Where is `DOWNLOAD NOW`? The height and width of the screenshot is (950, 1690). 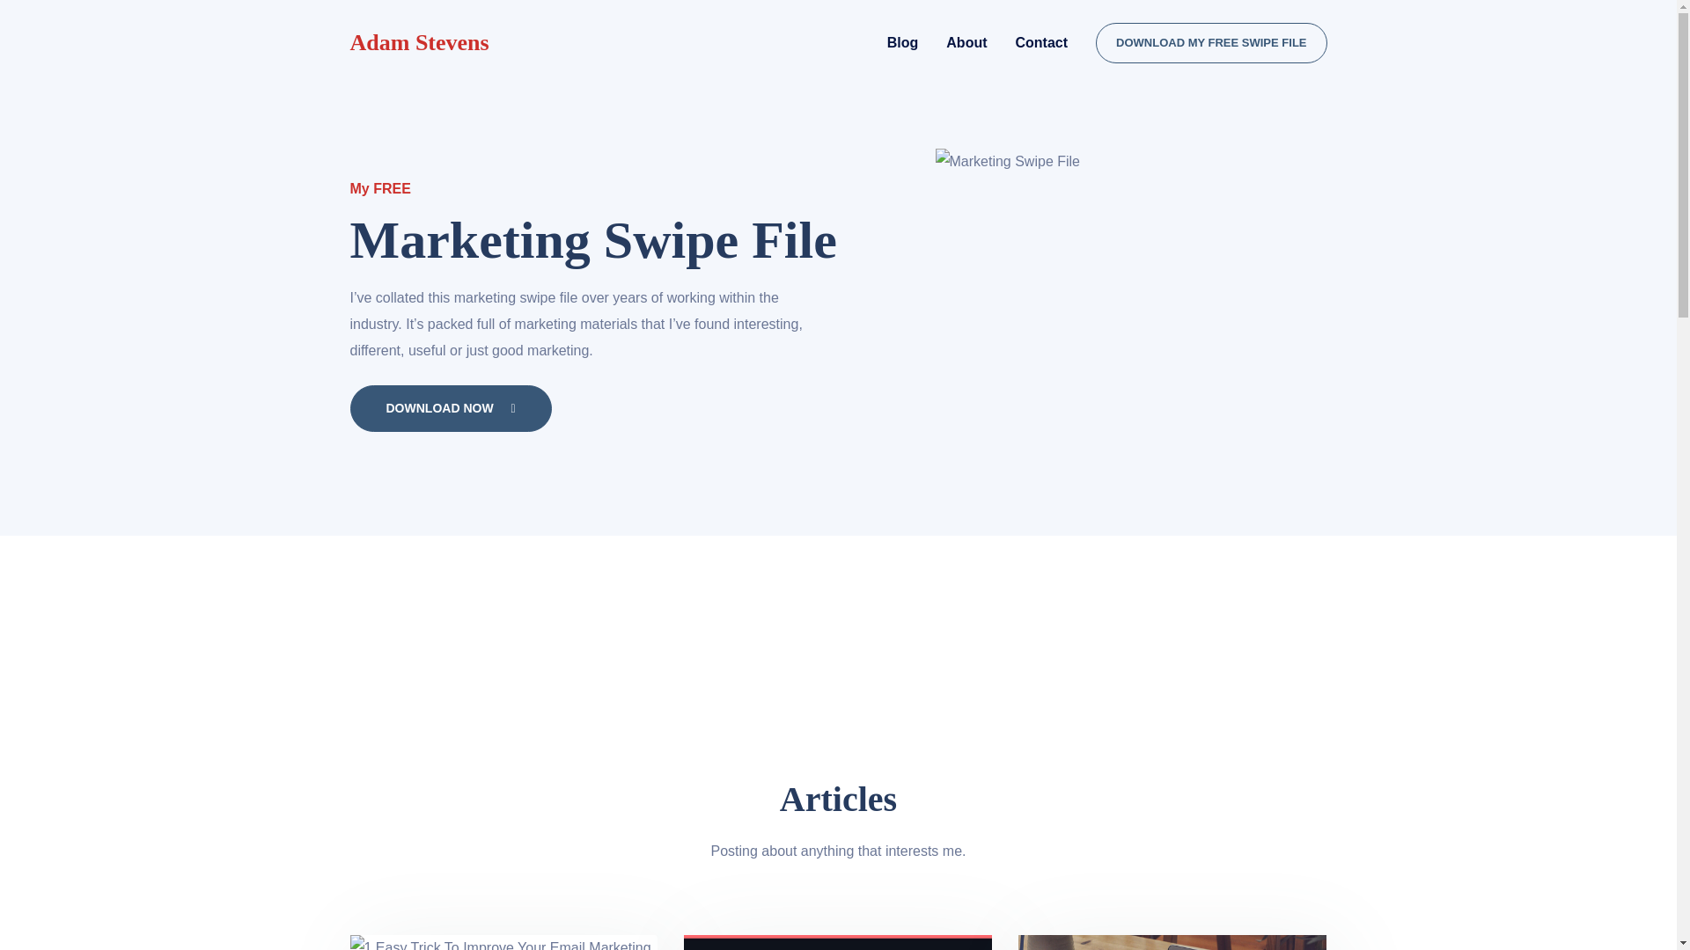
DOWNLOAD NOW is located at coordinates (451, 408).